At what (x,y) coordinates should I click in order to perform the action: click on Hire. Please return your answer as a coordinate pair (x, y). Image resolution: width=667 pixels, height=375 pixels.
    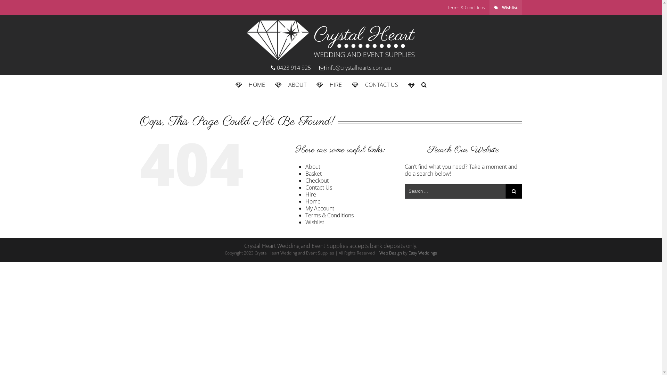
    Looking at the image, I should click on (311, 194).